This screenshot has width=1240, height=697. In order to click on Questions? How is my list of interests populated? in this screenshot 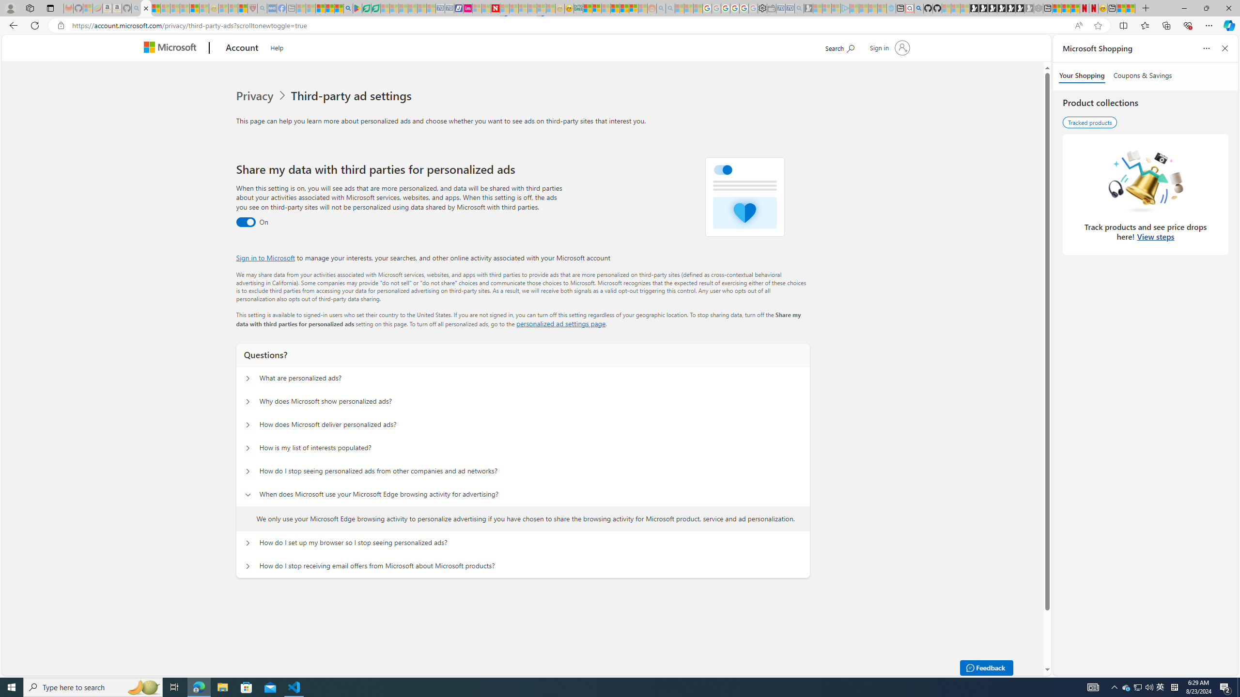, I will do `click(247, 448)`.